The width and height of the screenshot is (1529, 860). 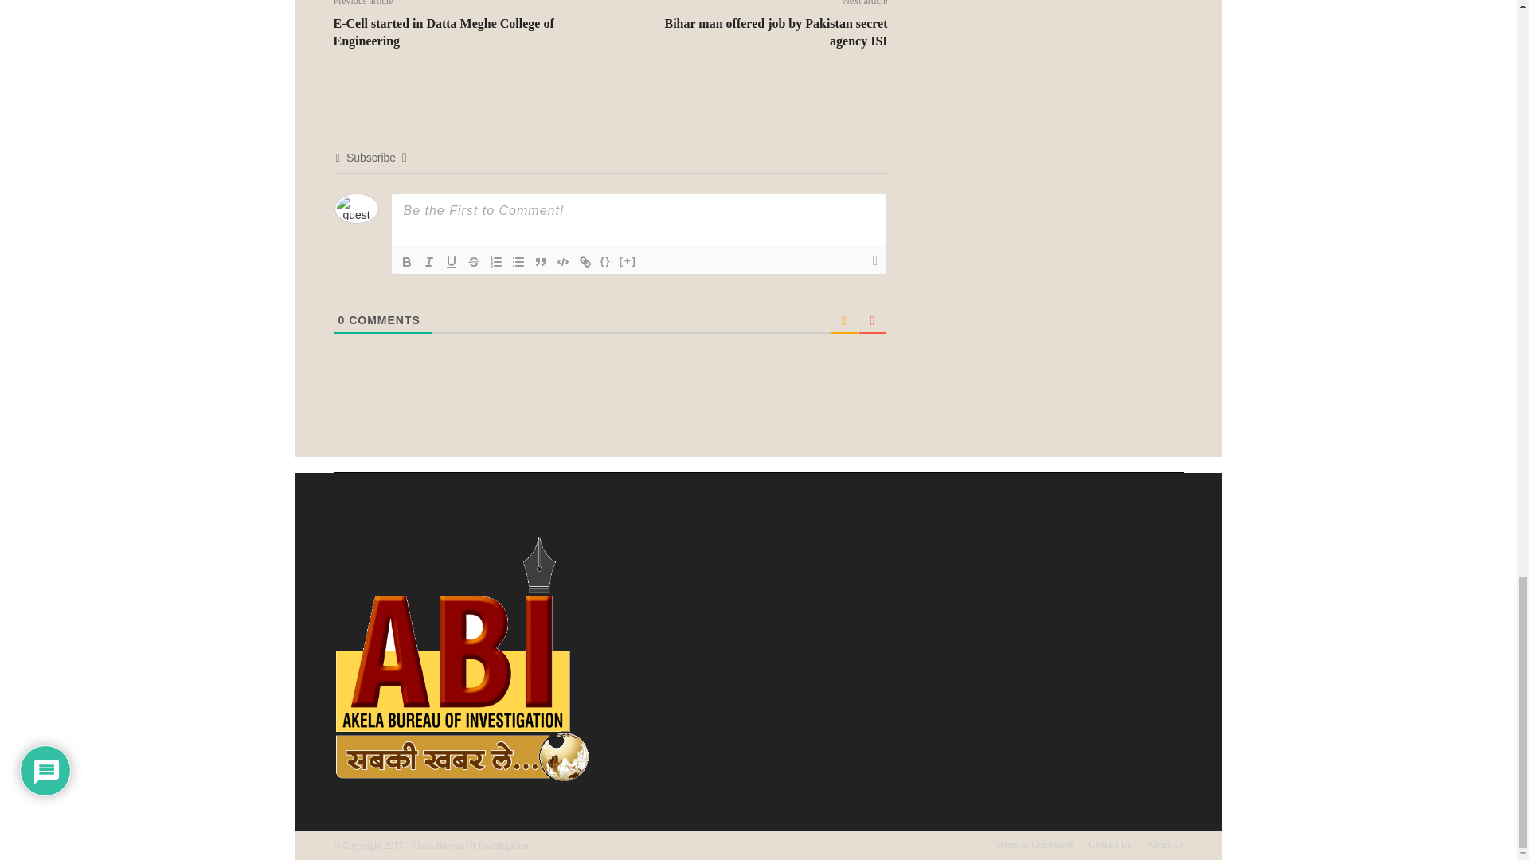 What do you see at coordinates (473, 262) in the screenshot?
I see `Strike` at bounding box center [473, 262].